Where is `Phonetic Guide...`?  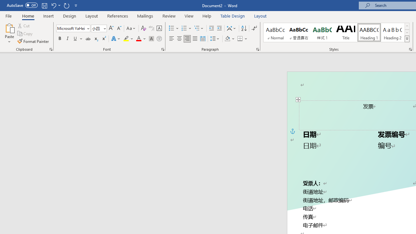
Phonetic Guide... is located at coordinates (151, 29).